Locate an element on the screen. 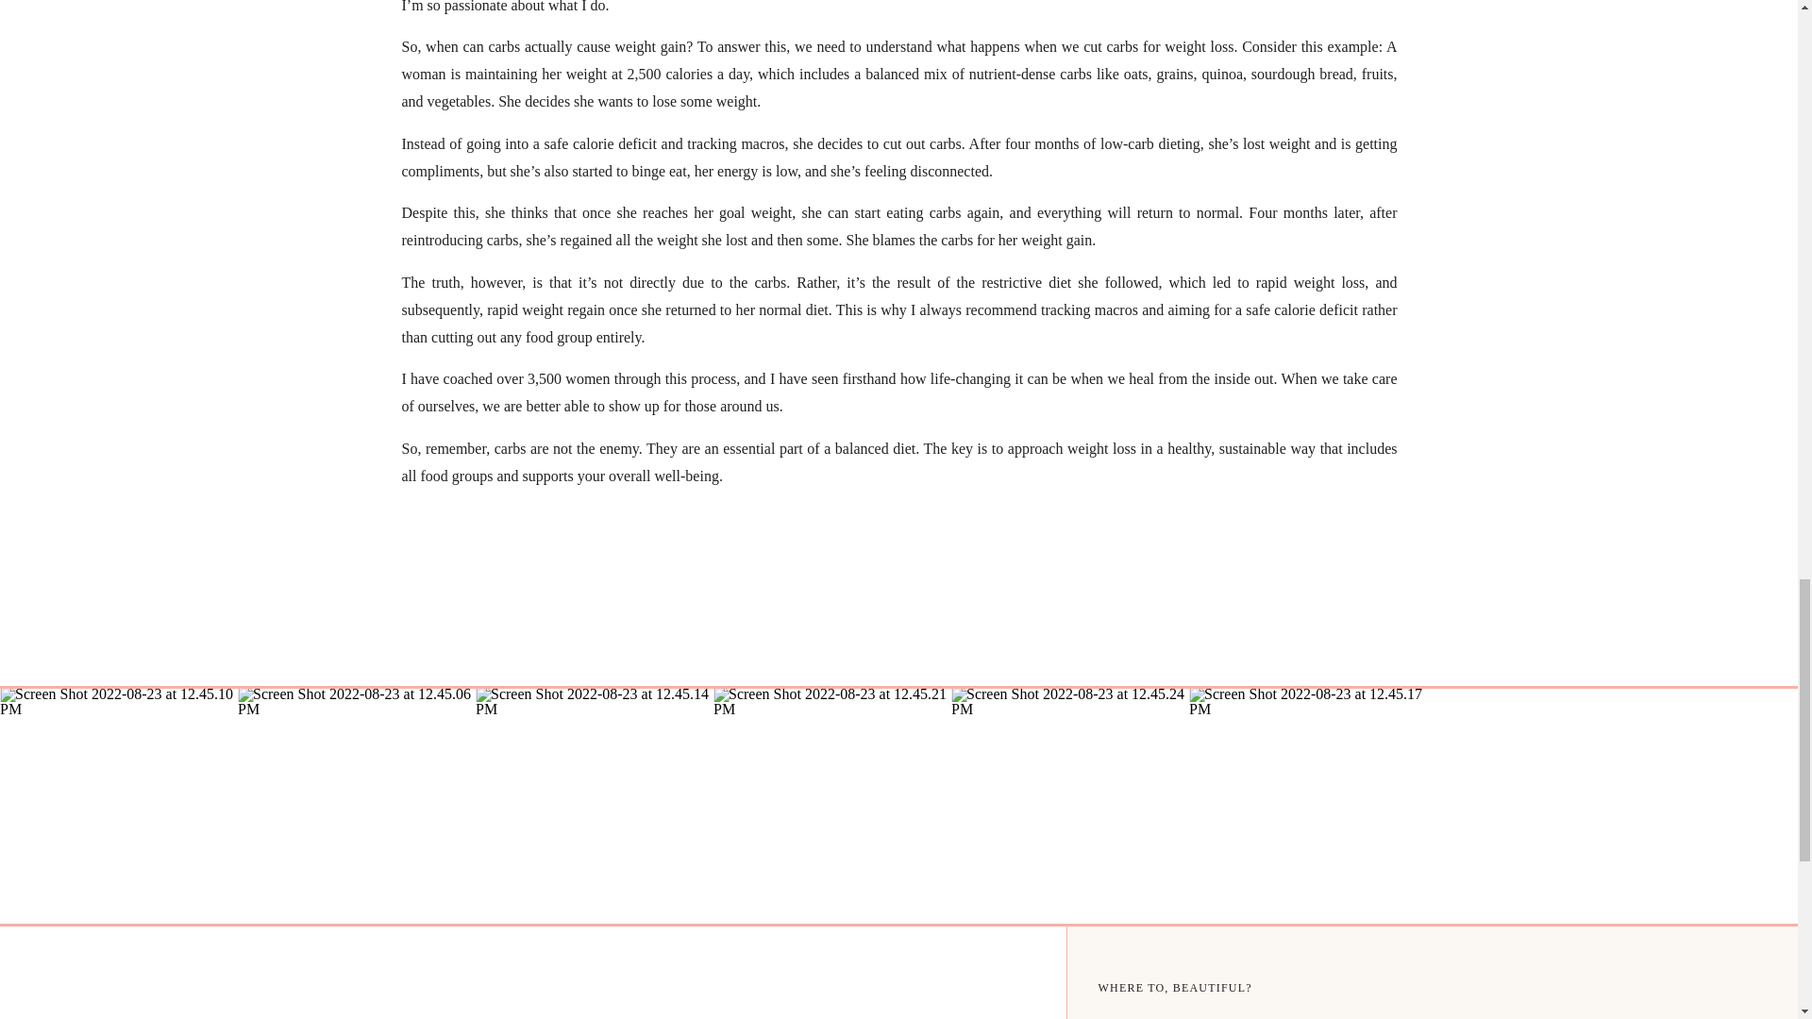  Screen Shot 2022-08-23 at 12.45.14 PM is located at coordinates (595, 805).